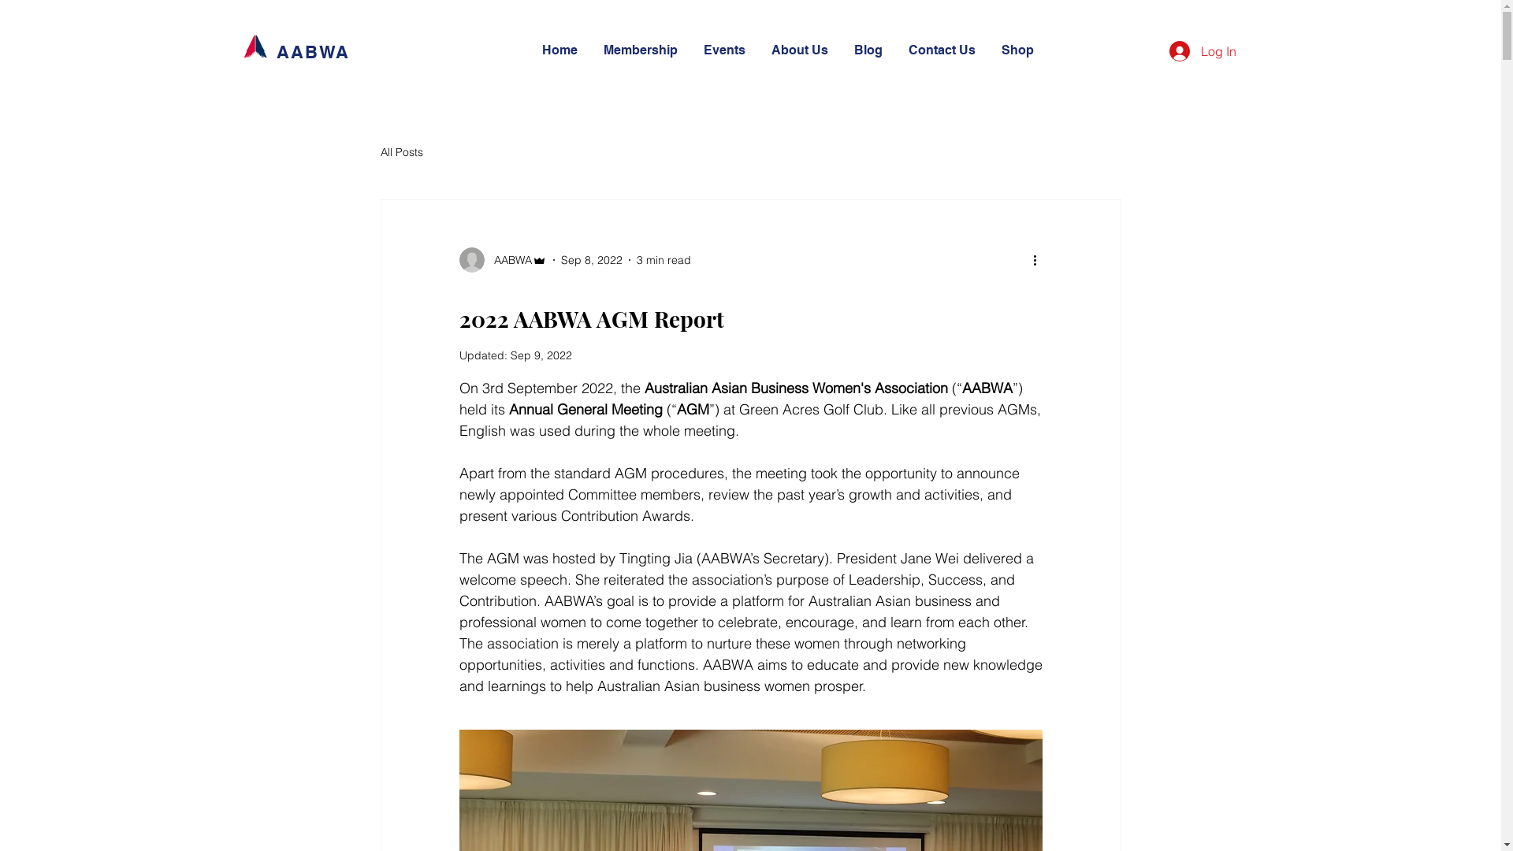 Image resolution: width=1513 pixels, height=851 pixels. Describe the element at coordinates (503, 260) in the screenshot. I see `AABWA` at that location.